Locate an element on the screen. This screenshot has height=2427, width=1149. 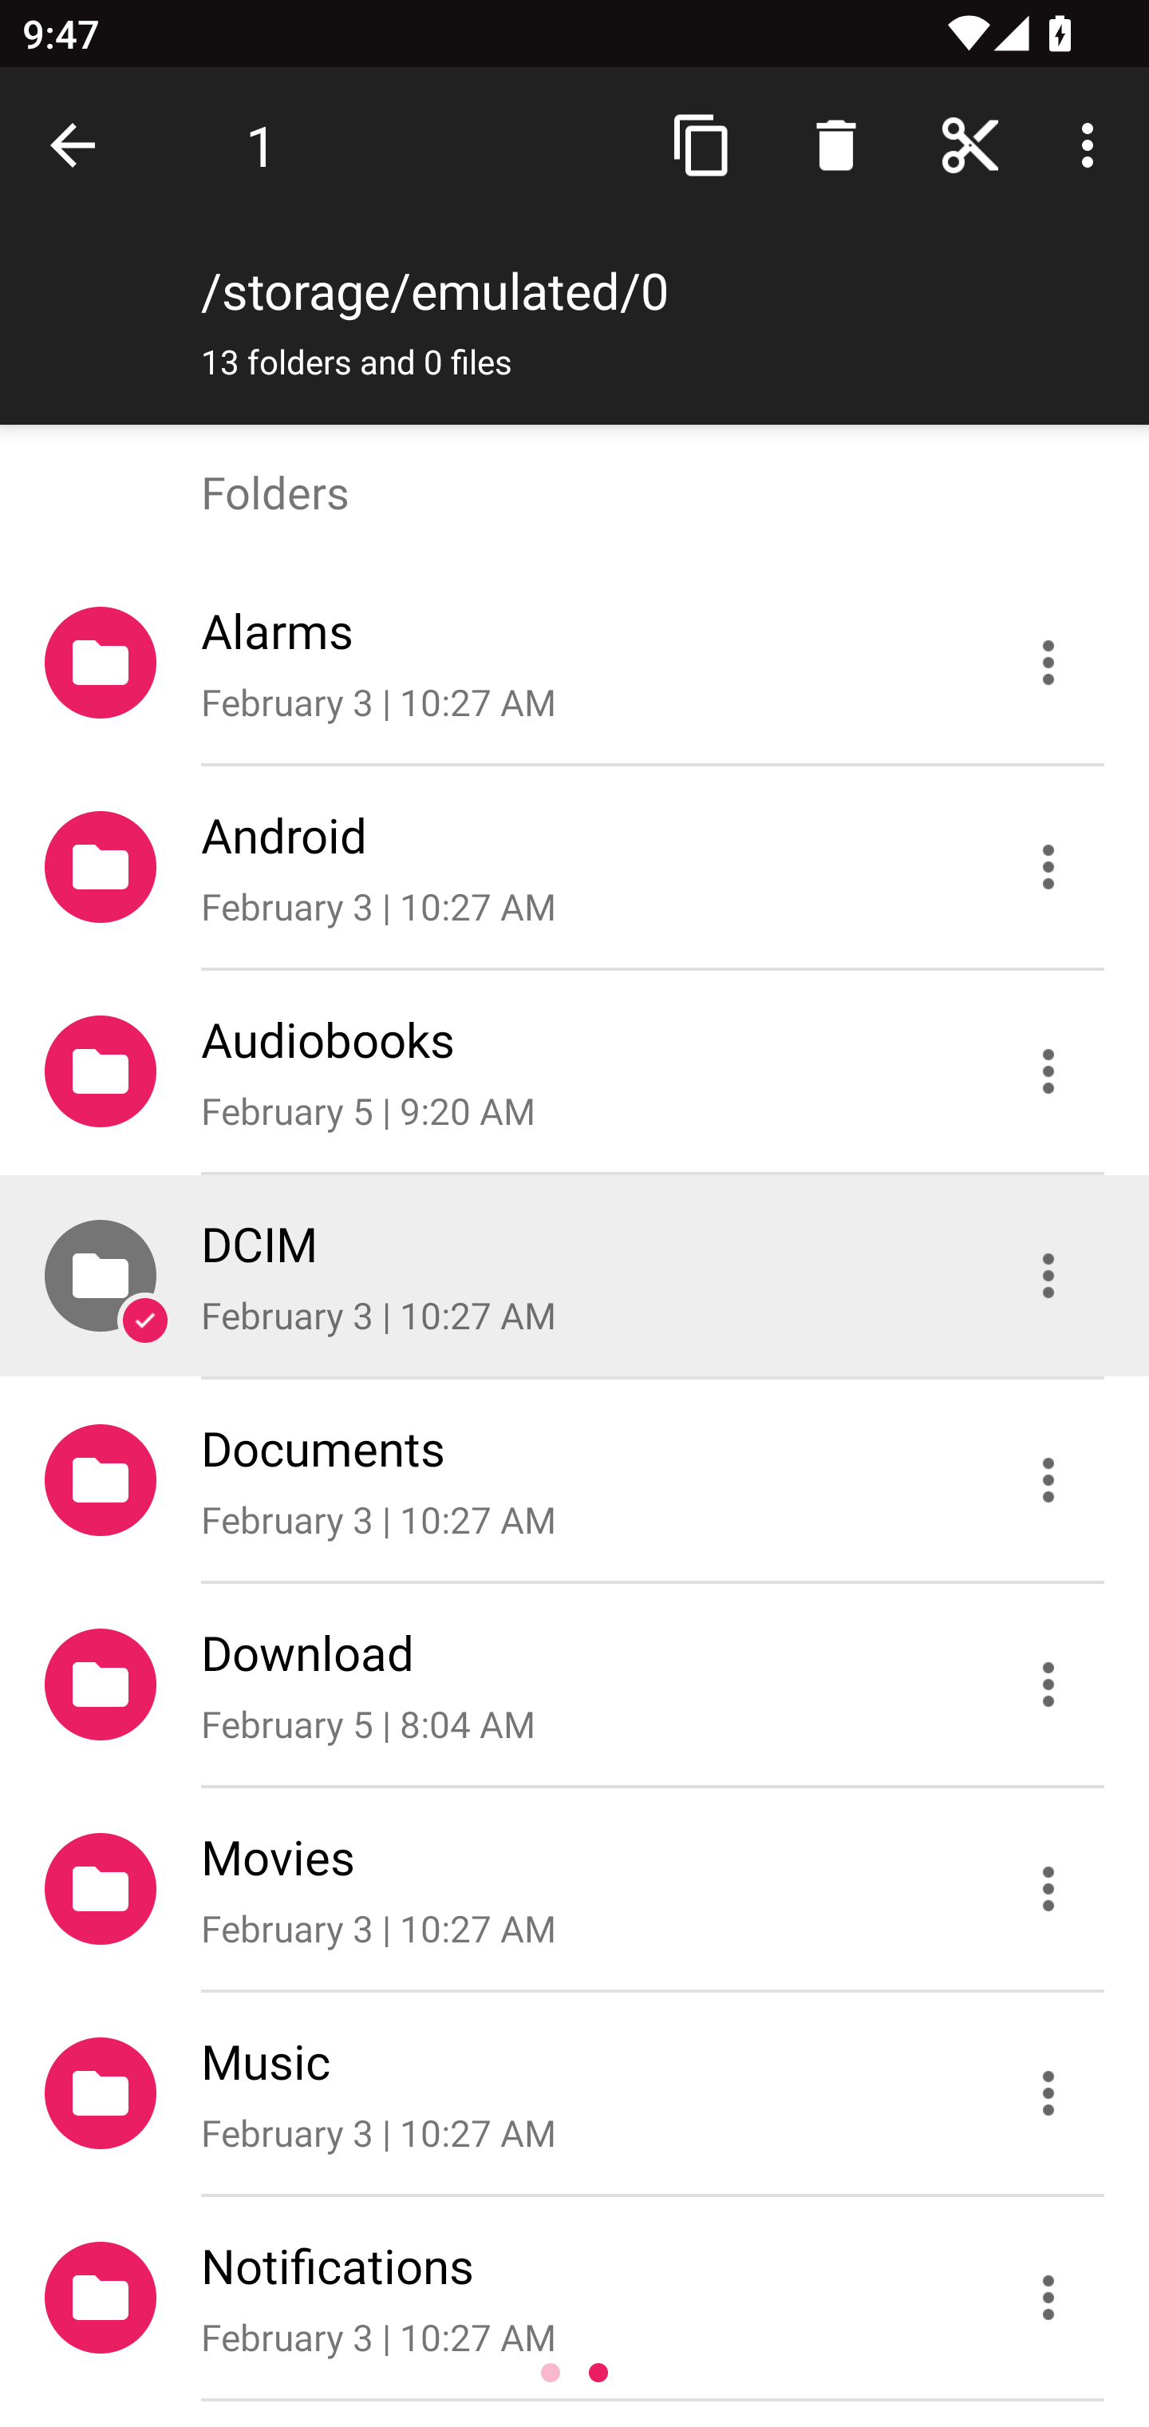
Documents February 3 | 10:27 AM is located at coordinates (574, 1479).